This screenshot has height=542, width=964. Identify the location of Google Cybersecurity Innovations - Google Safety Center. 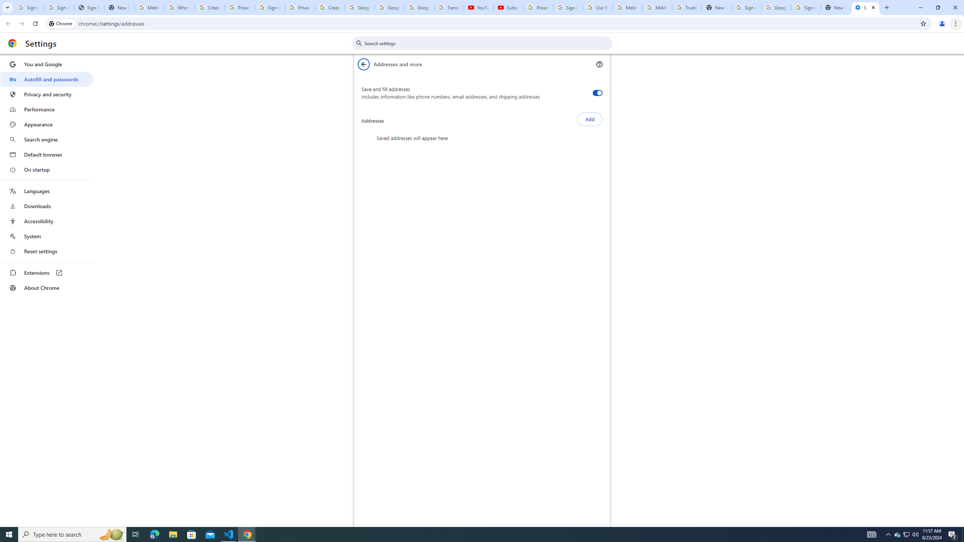
(776, 8).